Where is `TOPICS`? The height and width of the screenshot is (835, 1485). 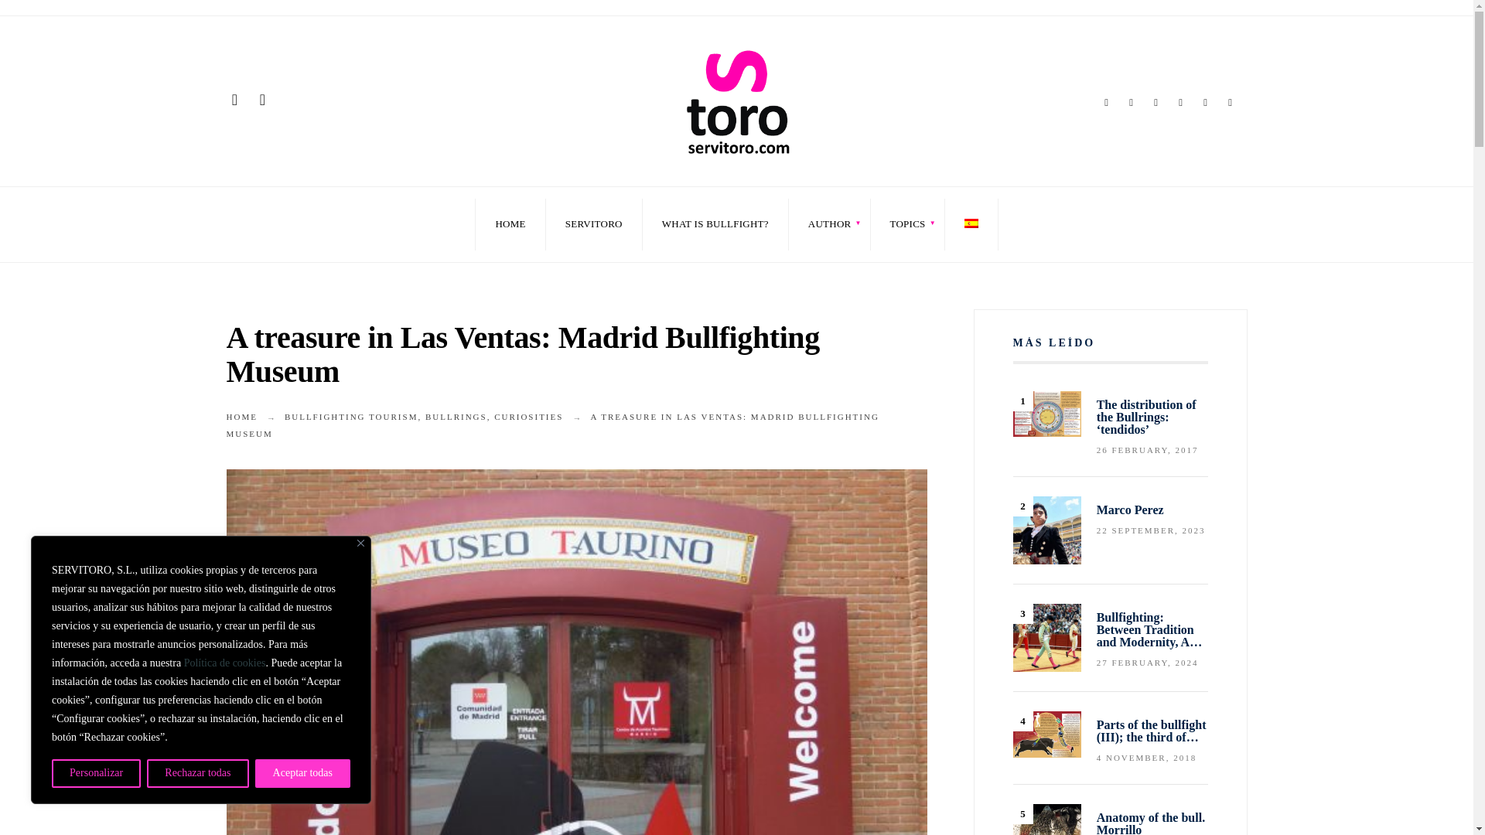
TOPICS is located at coordinates (908, 224).